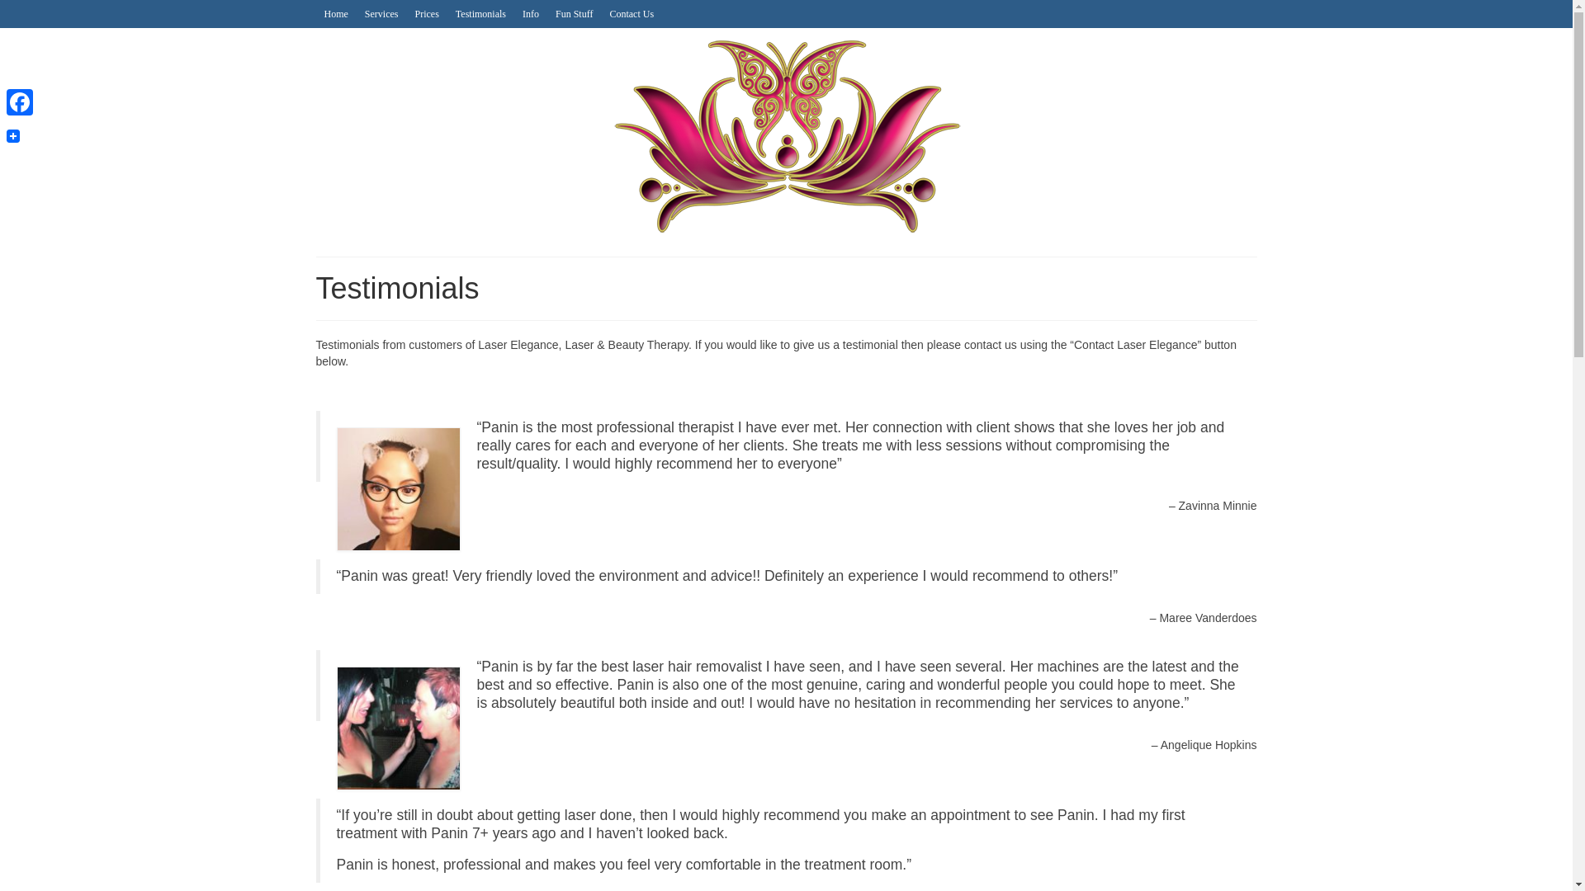 The width and height of the screenshot is (1585, 891). I want to click on Services, so click(381, 13).